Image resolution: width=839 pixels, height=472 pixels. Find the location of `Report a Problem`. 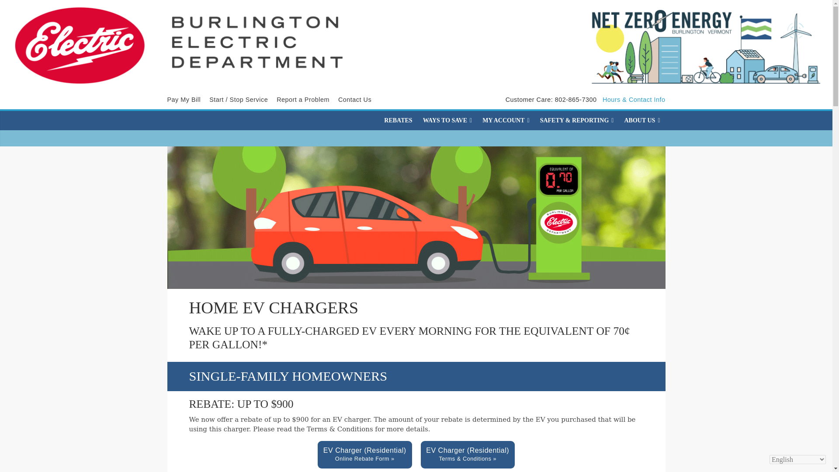

Report a Problem is located at coordinates (303, 100).